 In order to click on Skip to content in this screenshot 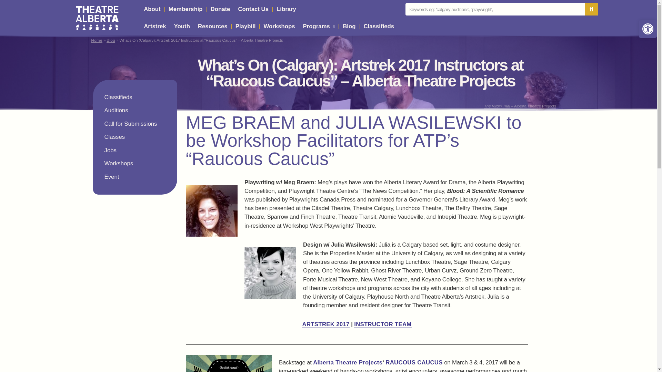, I will do `click(5, 14)`.